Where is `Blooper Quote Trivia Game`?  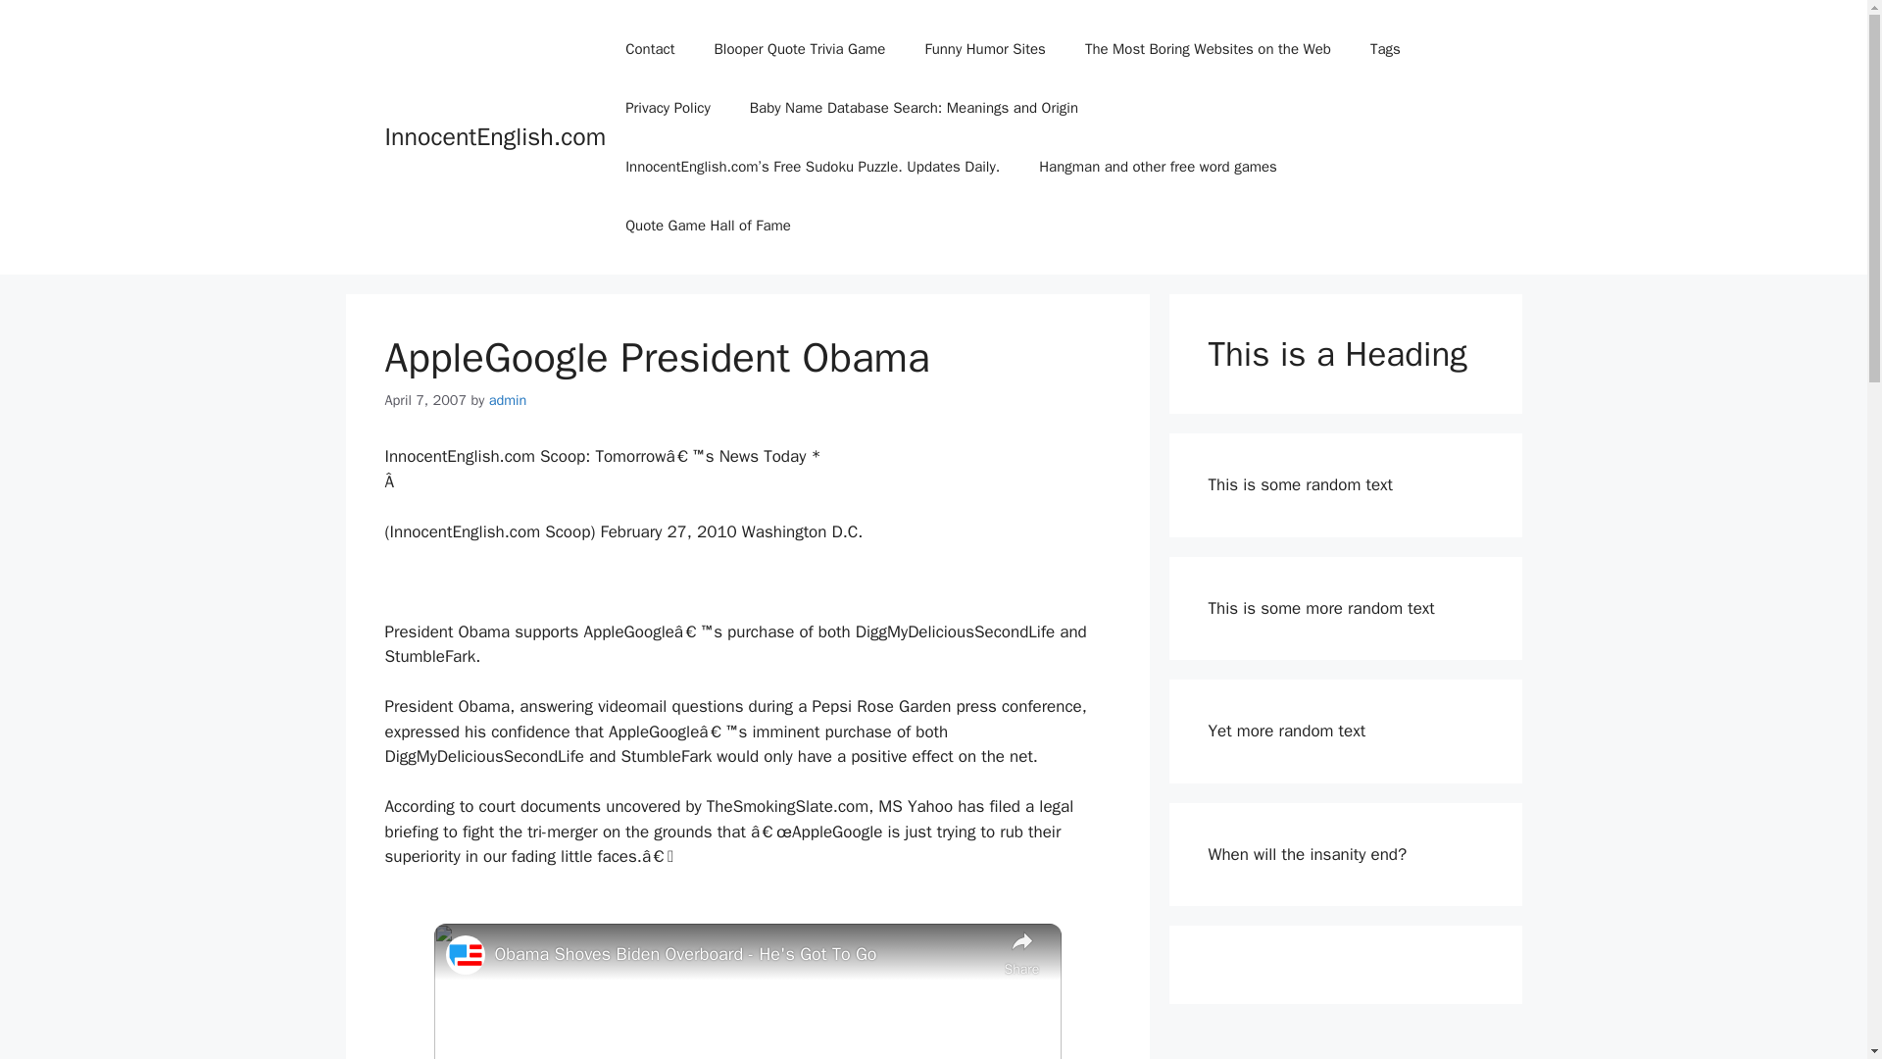 Blooper Quote Trivia Game is located at coordinates (800, 49).